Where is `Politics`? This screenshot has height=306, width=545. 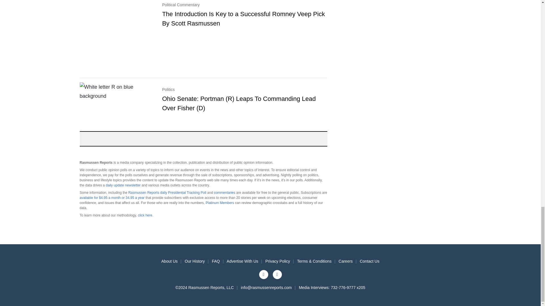 Politics is located at coordinates (244, 94).